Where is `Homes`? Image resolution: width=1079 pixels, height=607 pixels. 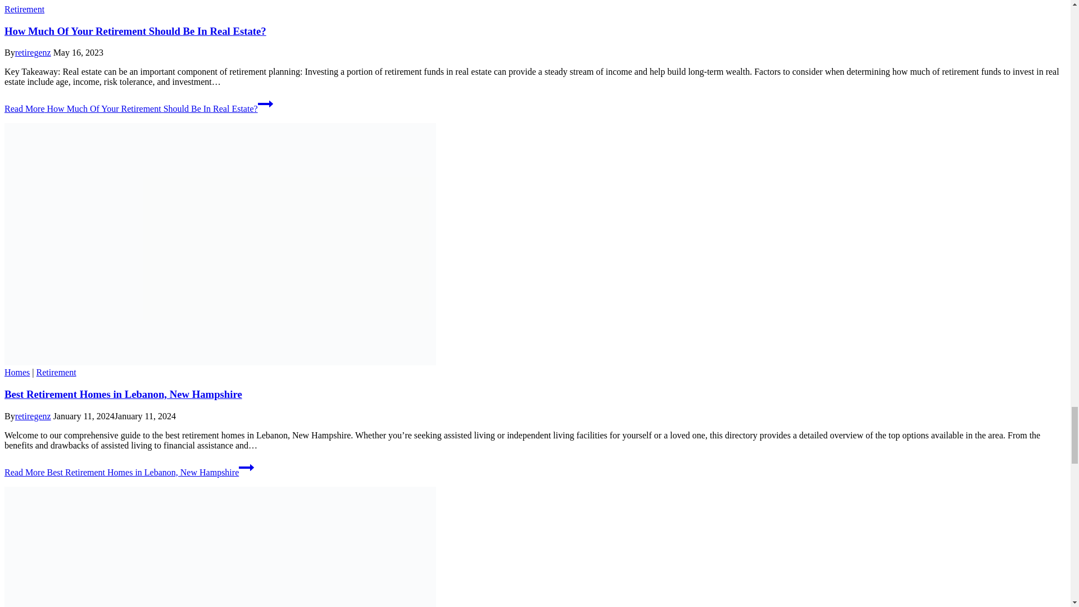
Homes is located at coordinates (17, 372).